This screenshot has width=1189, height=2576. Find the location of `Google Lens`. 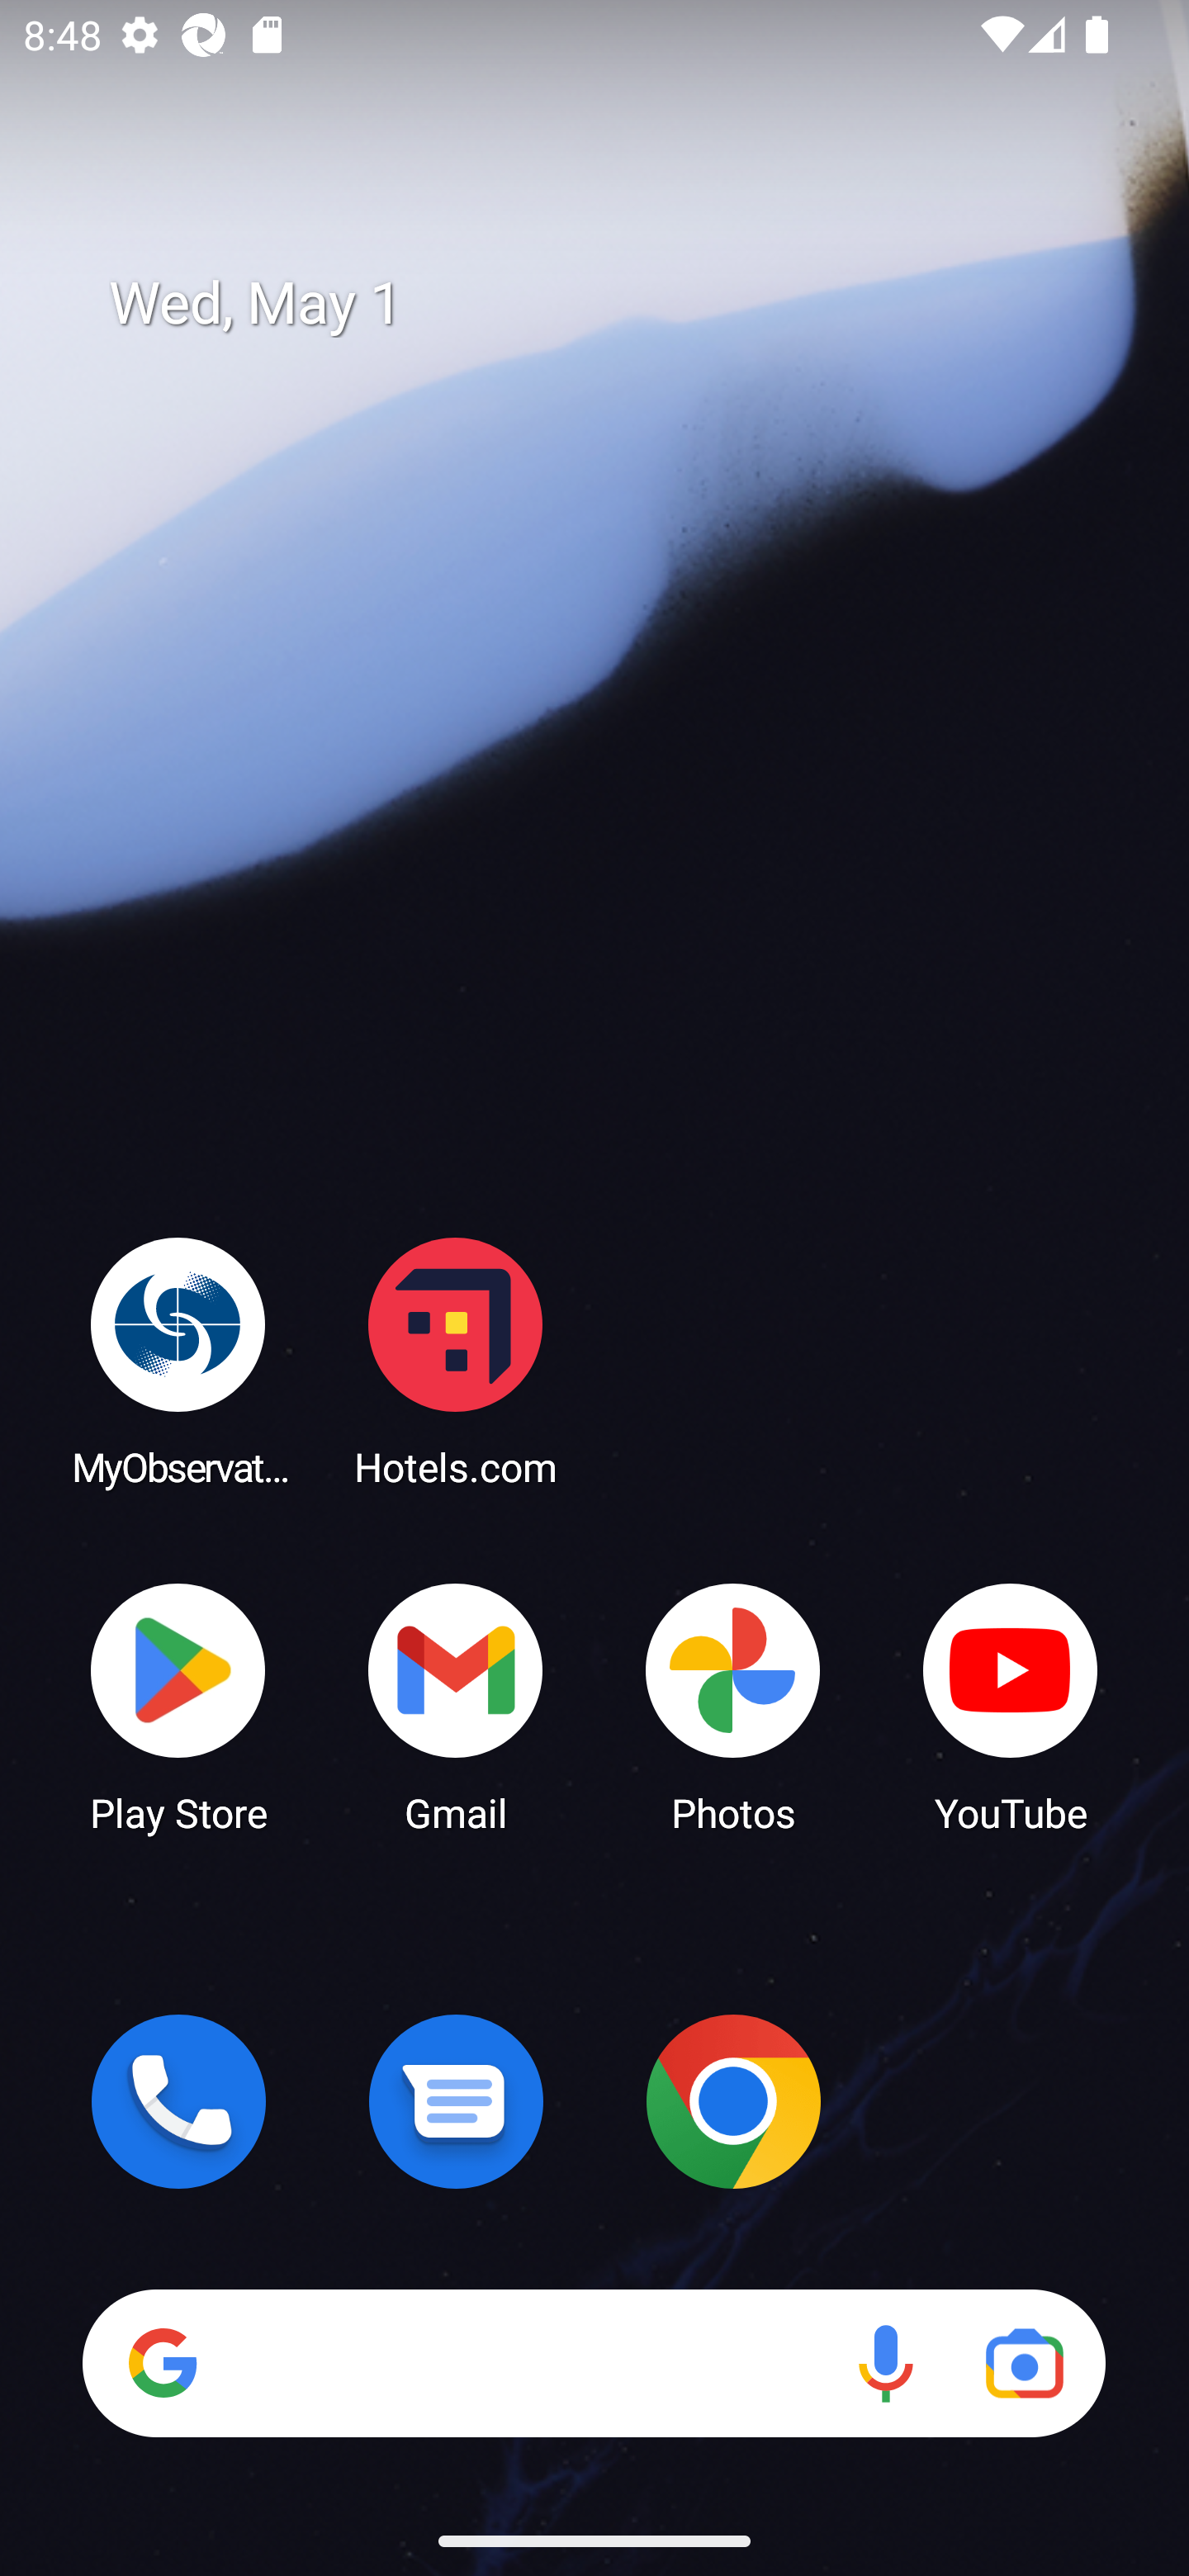

Google Lens is located at coordinates (1024, 2363).